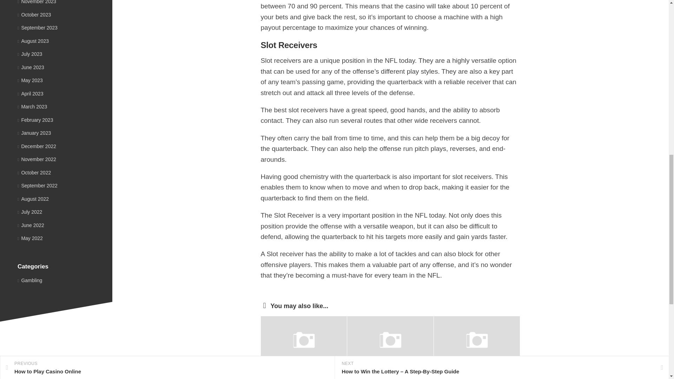  What do you see at coordinates (31, 67) in the screenshot?
I see `June 2023` at bounding box center [31, 67].